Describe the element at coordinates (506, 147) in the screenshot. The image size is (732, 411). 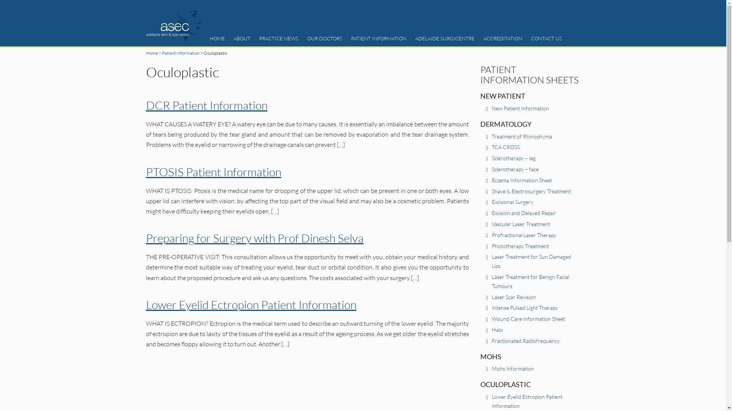
I see `TCA CROSS` at that location.